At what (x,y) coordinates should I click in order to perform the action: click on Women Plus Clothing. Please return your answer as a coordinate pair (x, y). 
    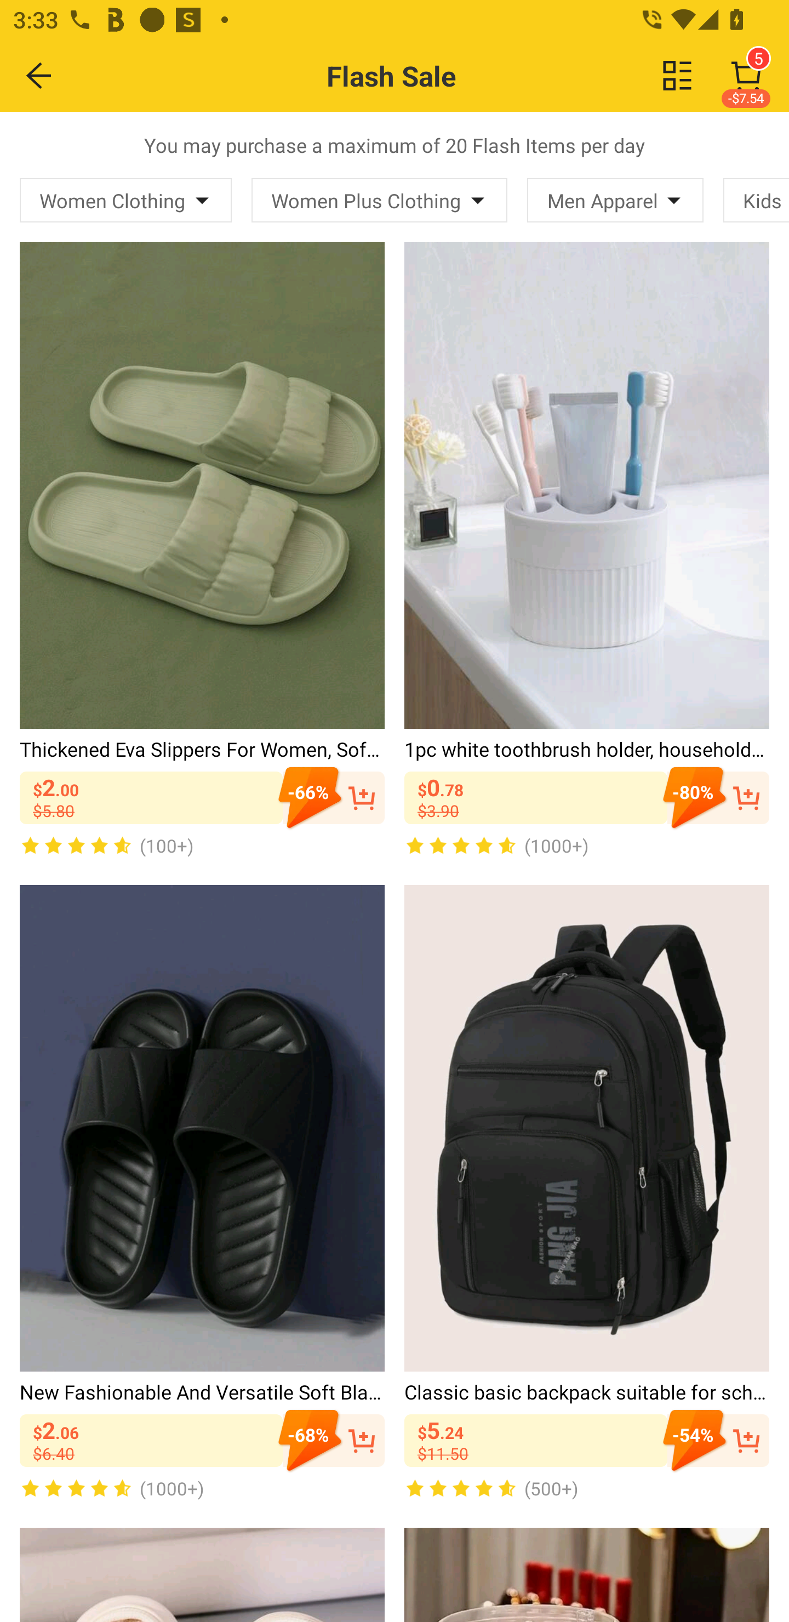
    Looking at the image, I should click on (379, 200).